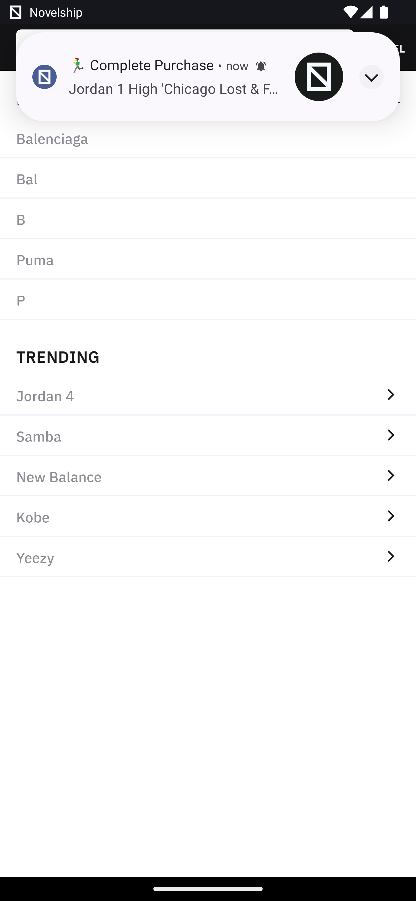 The image size is (416, 901). Describe the element at coordinates (208, 259) in the screenshot. I see `Puma` at that location.